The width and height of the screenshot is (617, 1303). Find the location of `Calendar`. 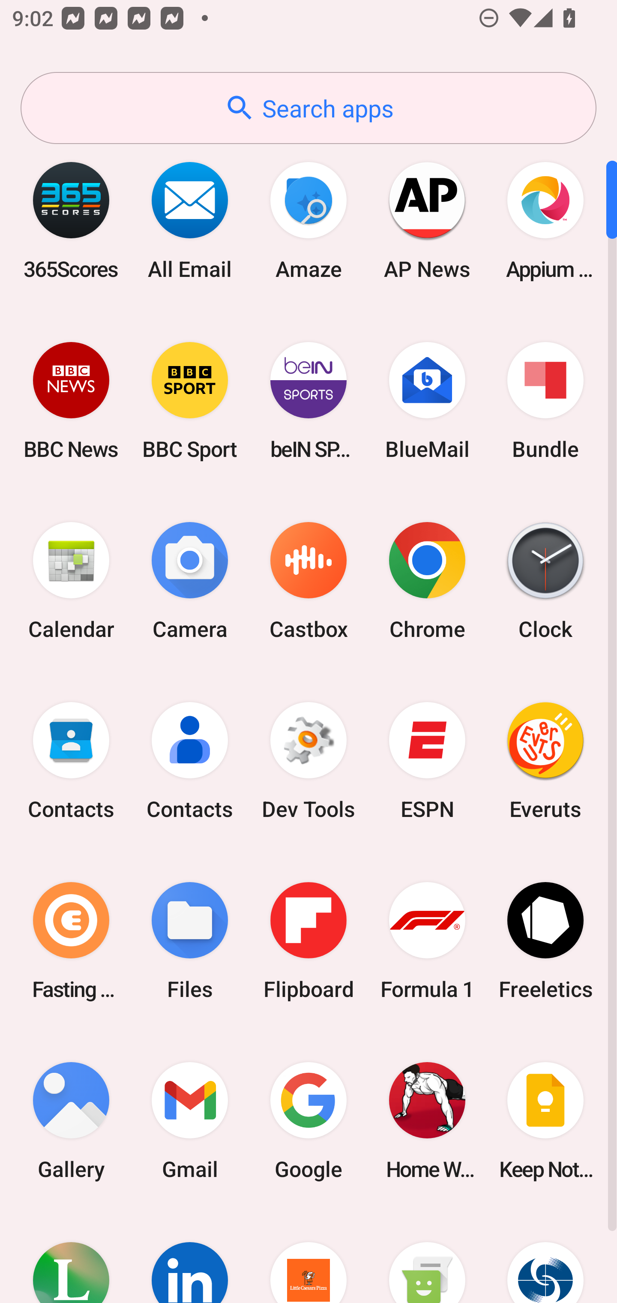

Calendar is located at coordinates (71, 581).